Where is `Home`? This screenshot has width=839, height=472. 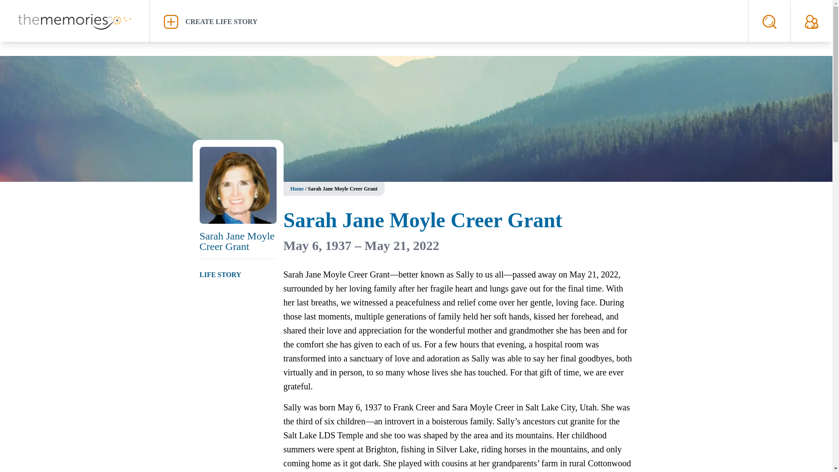
Home is located at coordinates (297, 189).